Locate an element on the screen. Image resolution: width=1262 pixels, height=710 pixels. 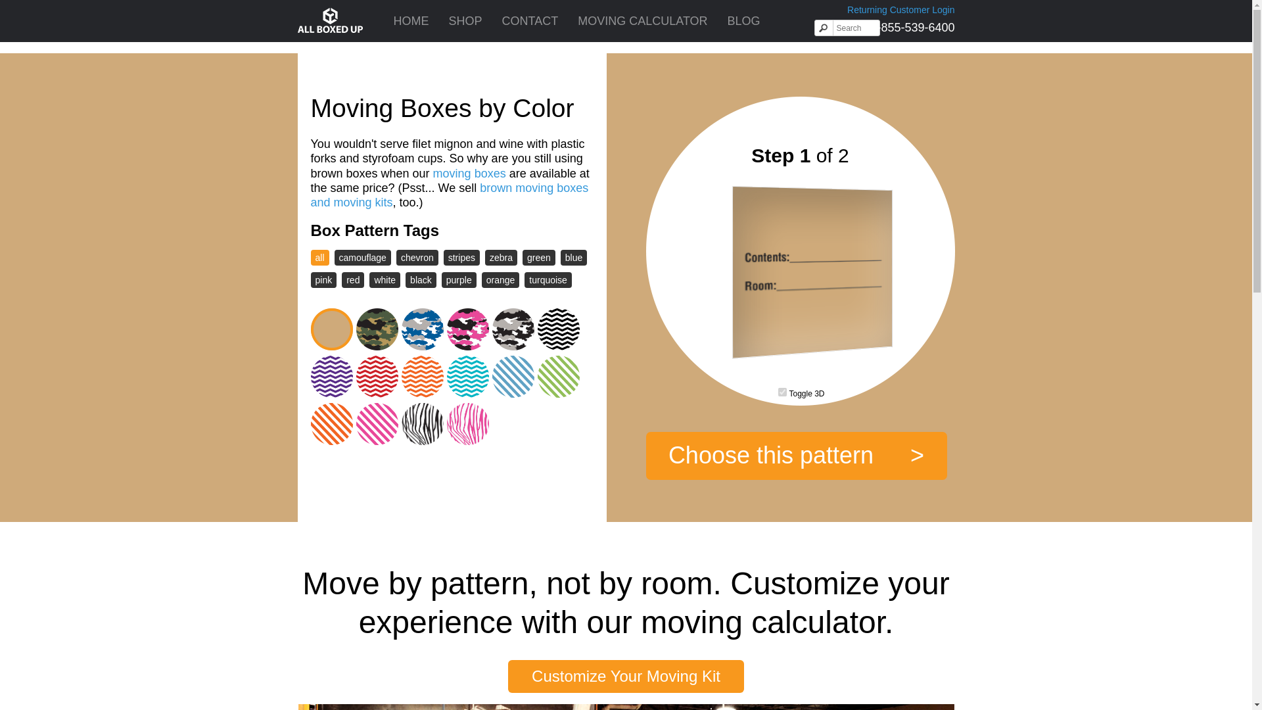
Camouflage Silver Moving Boxes is located at coordinates (514, 331).